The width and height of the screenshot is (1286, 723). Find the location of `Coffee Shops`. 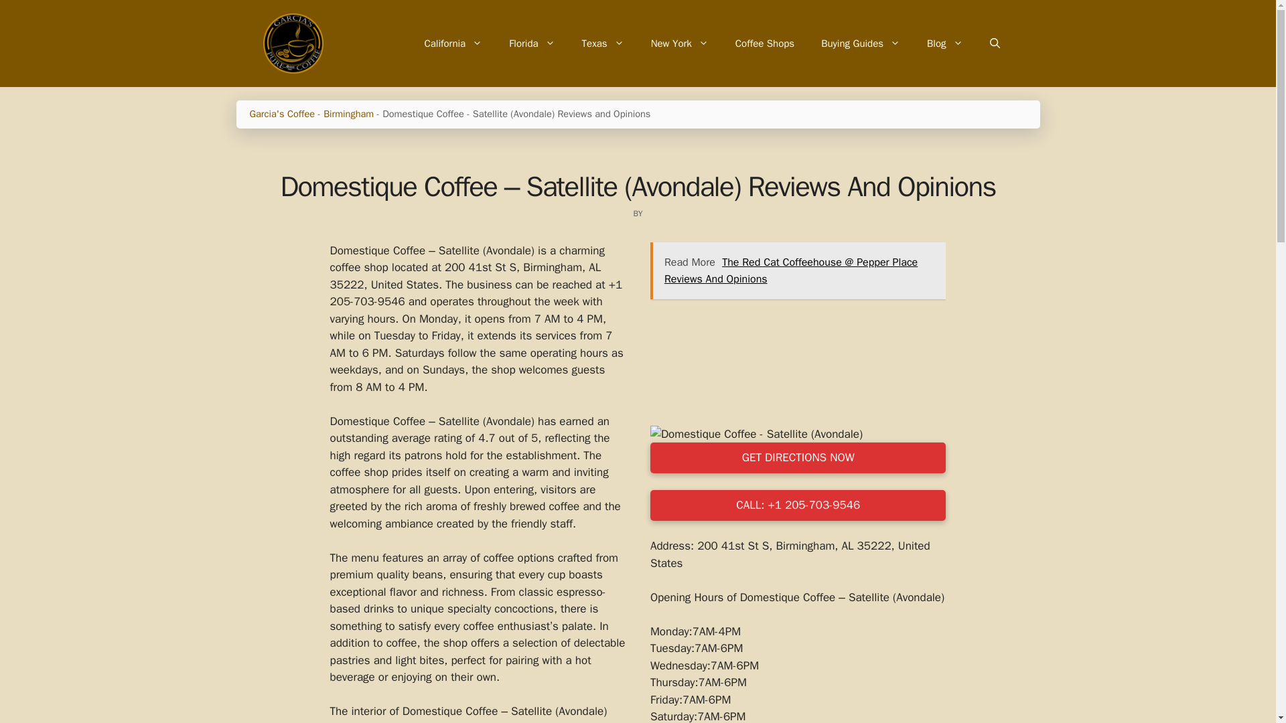

Coffee Shops is located at coordinates (764, 43).